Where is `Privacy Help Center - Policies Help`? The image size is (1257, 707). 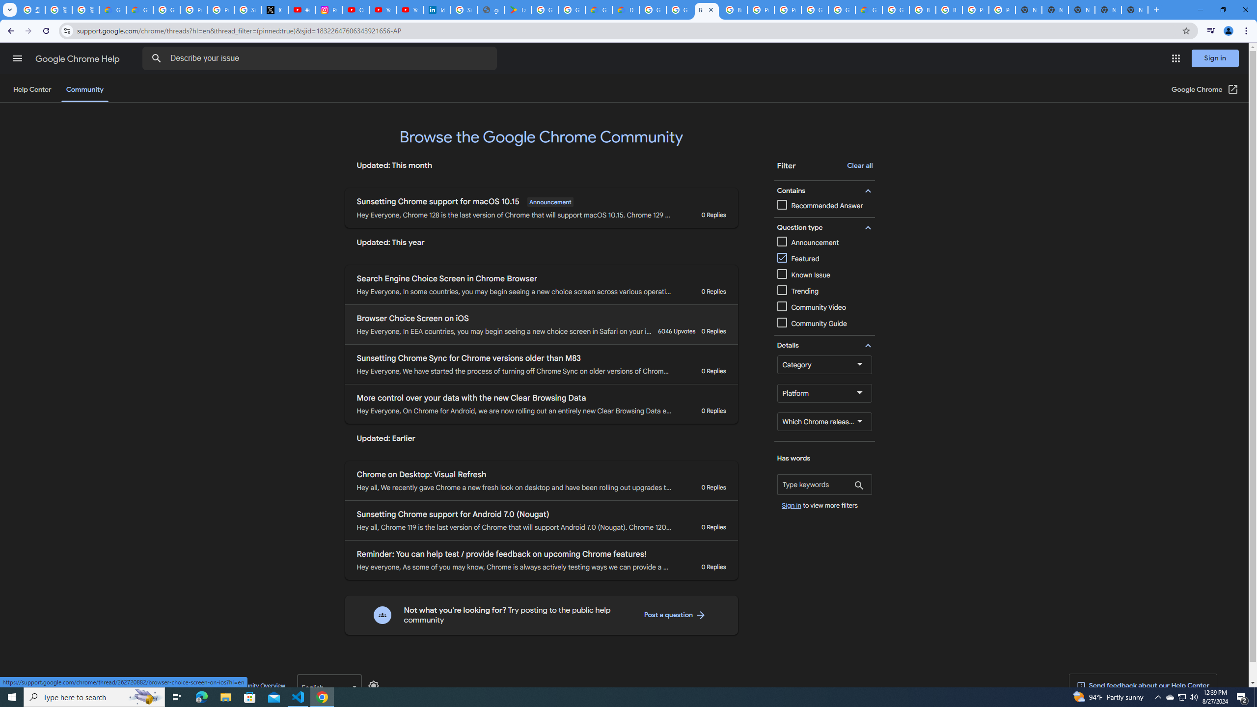
Privacy Help Center - Policies Help is located at coordinates (220, 10).